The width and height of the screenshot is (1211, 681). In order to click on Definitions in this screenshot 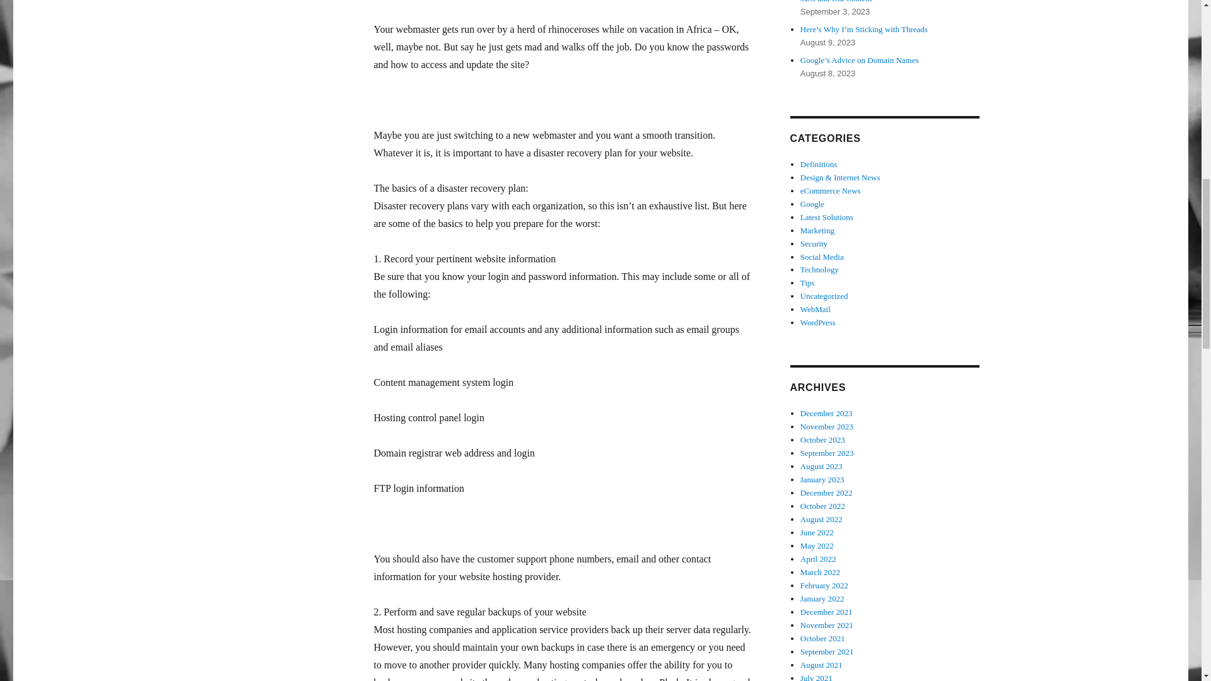, I will do `click(819, 164)`.